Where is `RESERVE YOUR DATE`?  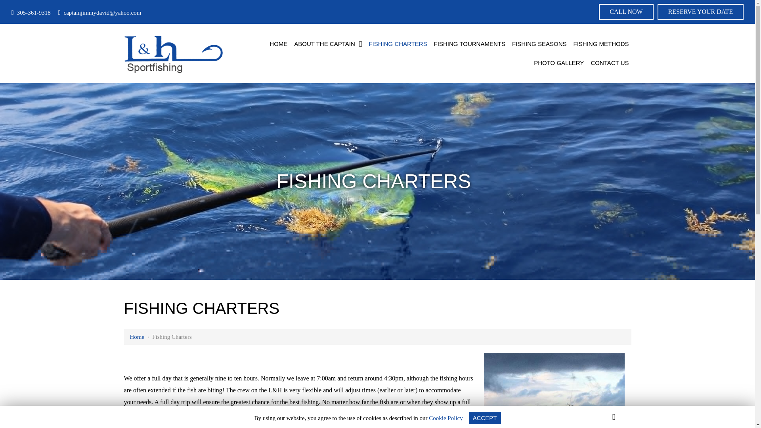
RESERVE YOUR DATE is located at coordinates (700, 11).